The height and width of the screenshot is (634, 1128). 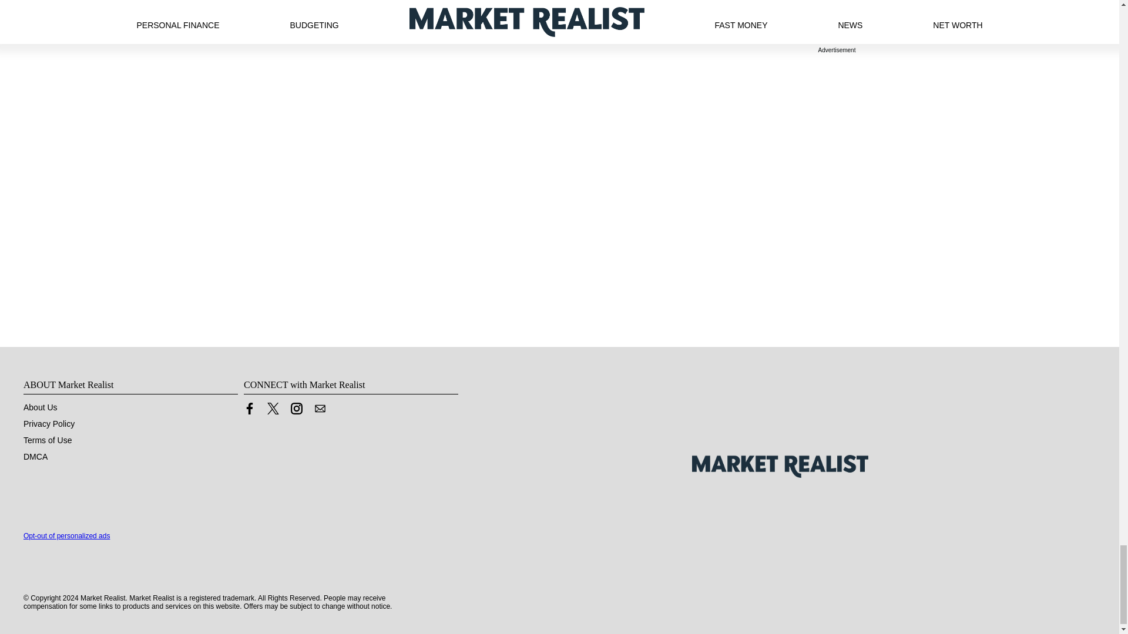 What do you see at coordinates (49, 424) in the screenshot?
I see `Privacy Policy` at bounding box center [49, 424].